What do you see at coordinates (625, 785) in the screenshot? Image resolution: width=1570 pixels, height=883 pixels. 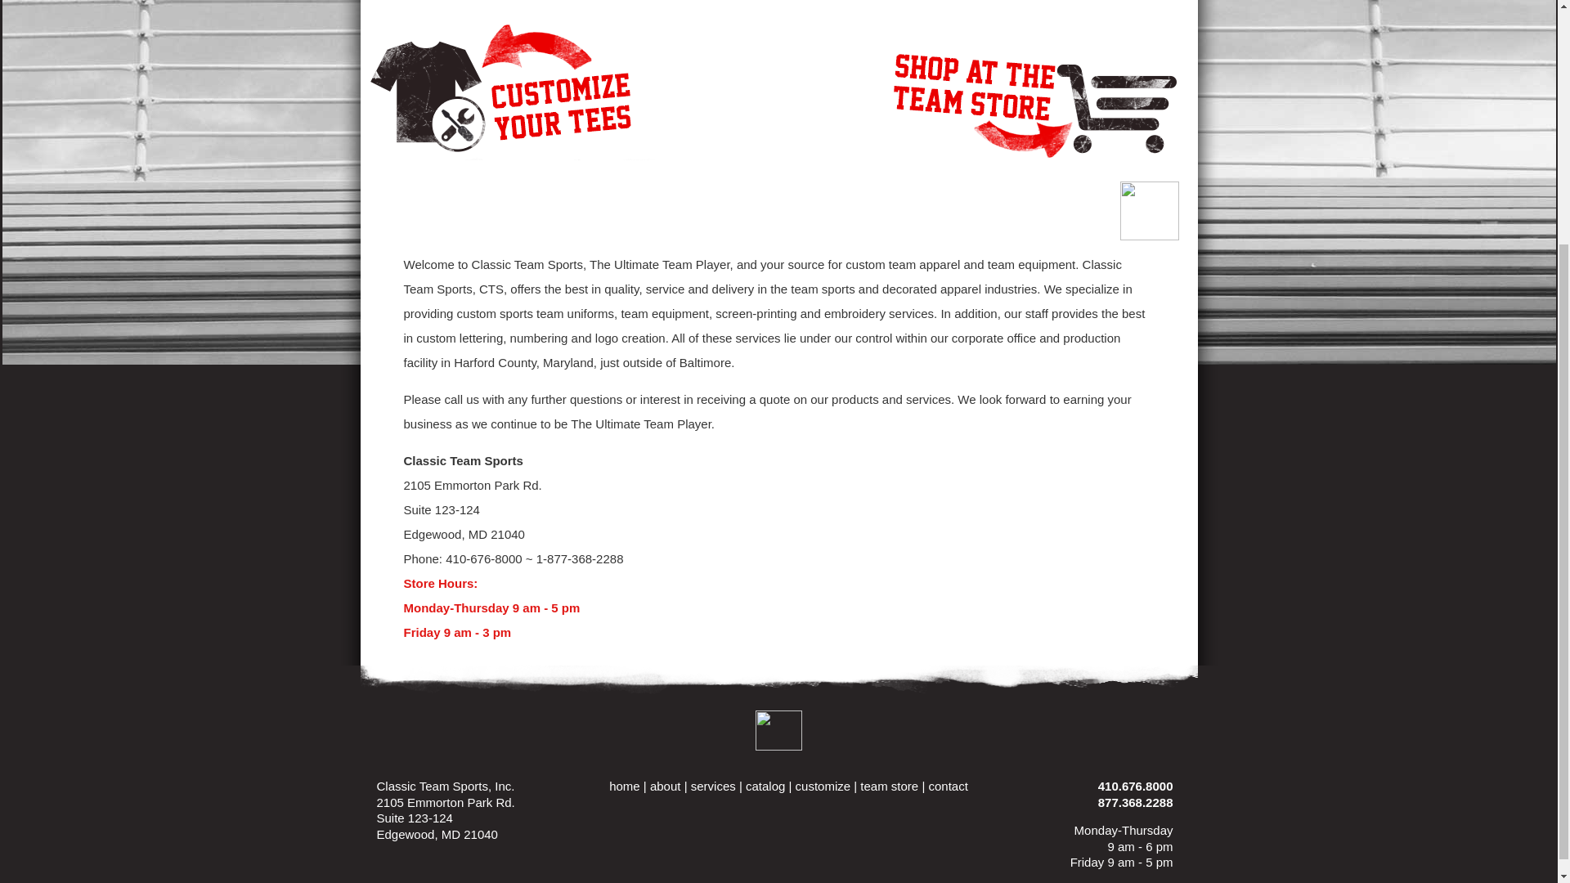 I see `home` at bounding box center [625, 785].